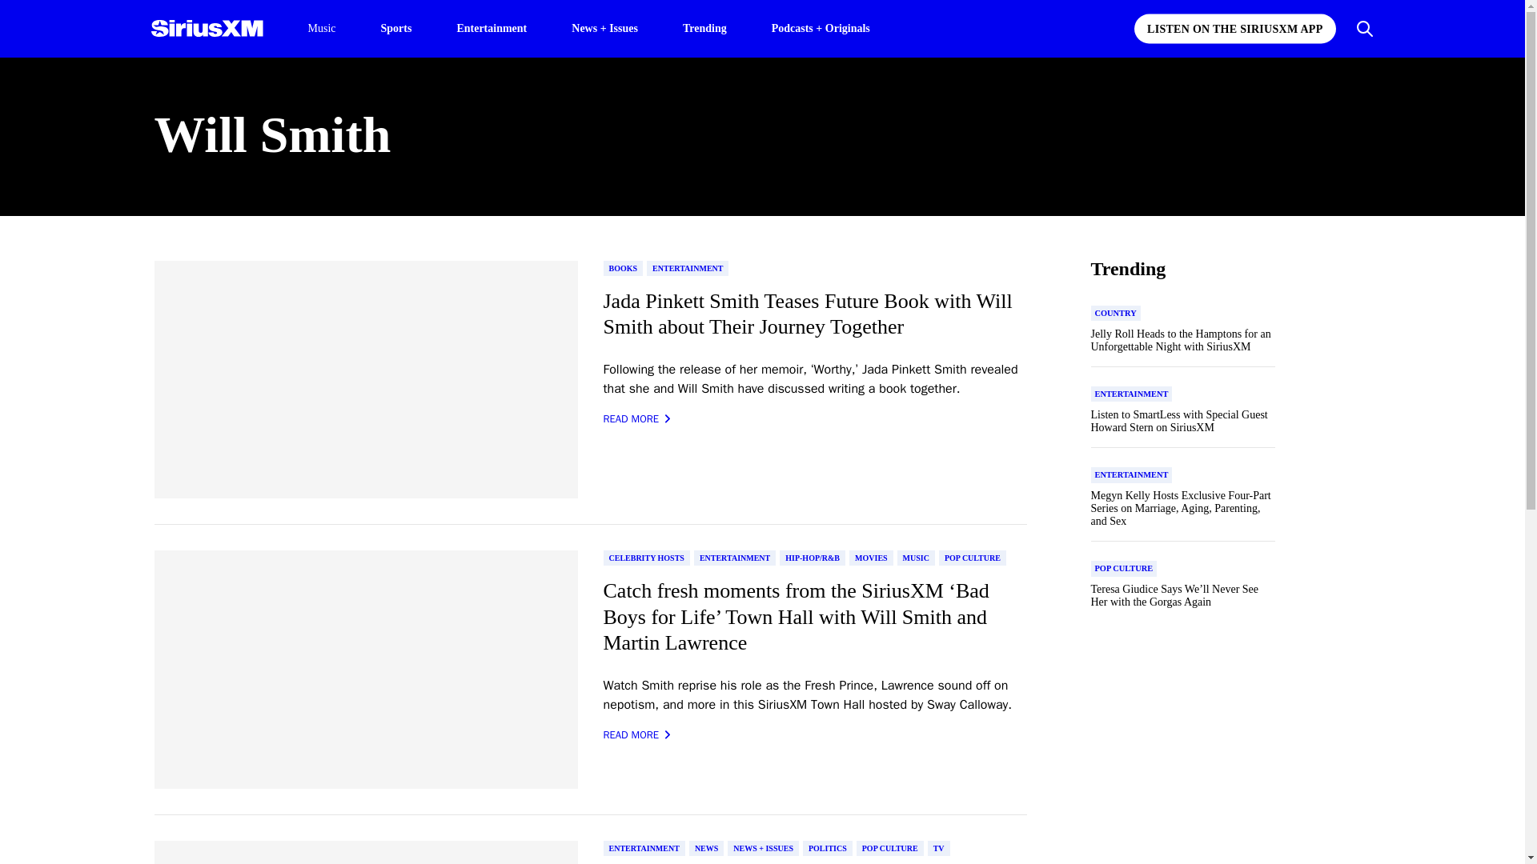 The width and height of the screenshot is (1537, 864). What do you see at coordinates (688, 268) in the screenshot?
I see `ENTERTAINMENT` at bounding box center [688, 268].